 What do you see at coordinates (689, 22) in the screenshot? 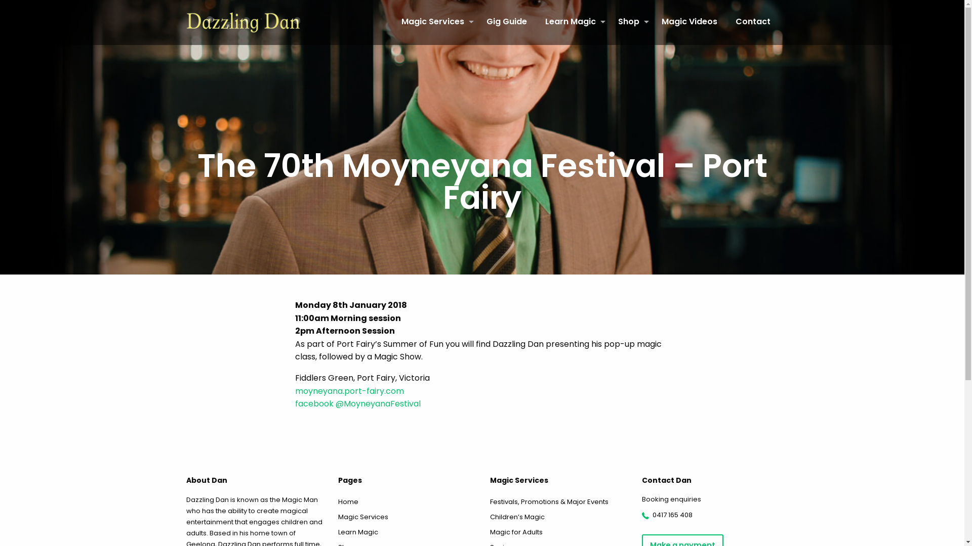
I see `Magic Videos` at bounding box center [689, 22].